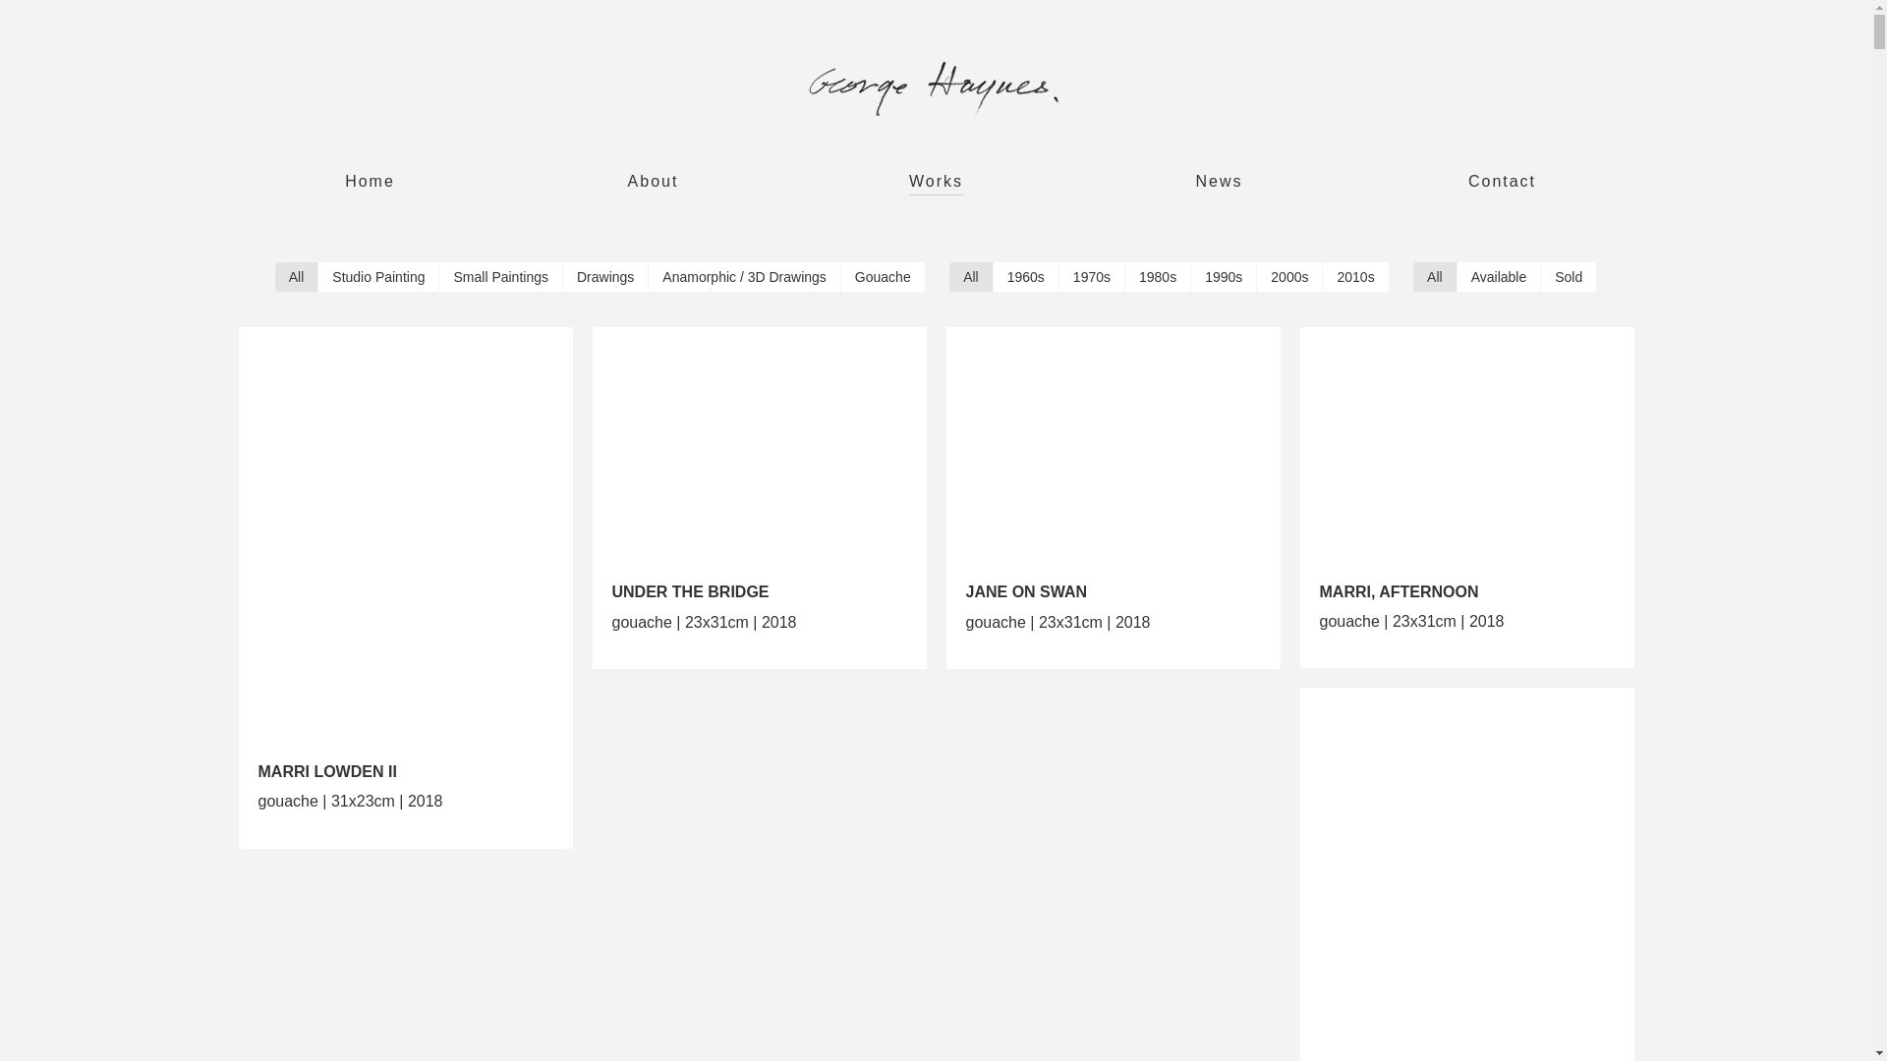  Describe the element at coordinates (1219, 185) in the screenshot. I see `News` at that location.